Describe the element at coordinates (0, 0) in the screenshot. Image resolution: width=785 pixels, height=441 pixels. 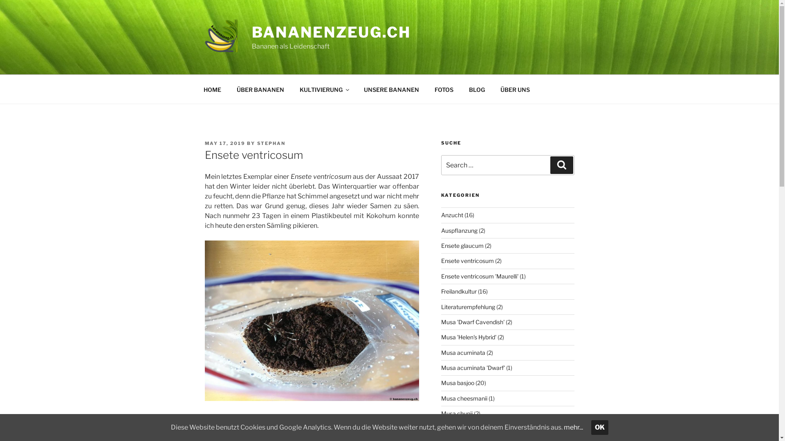
I see `Skip to content` at that location.